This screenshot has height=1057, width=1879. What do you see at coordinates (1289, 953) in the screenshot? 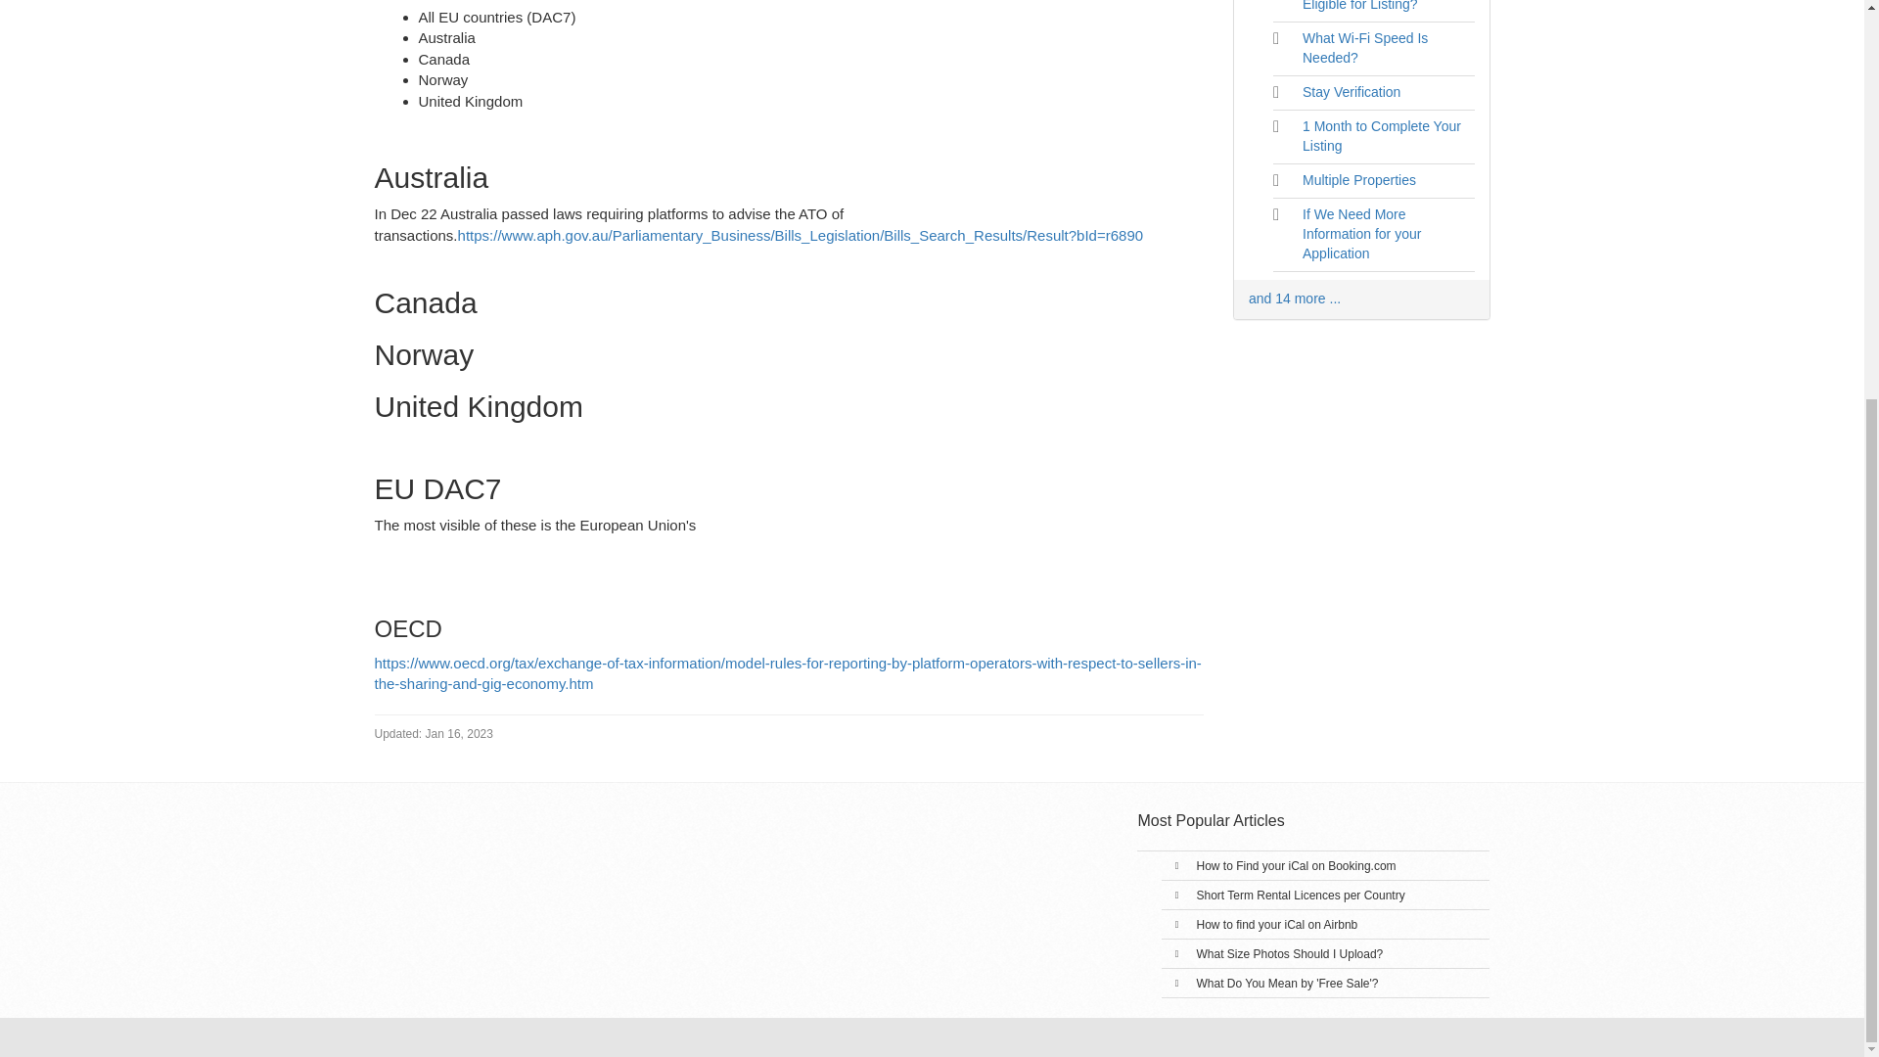
I see `What Size Photos Should I Upload?` at bounding box center [1289, 953].